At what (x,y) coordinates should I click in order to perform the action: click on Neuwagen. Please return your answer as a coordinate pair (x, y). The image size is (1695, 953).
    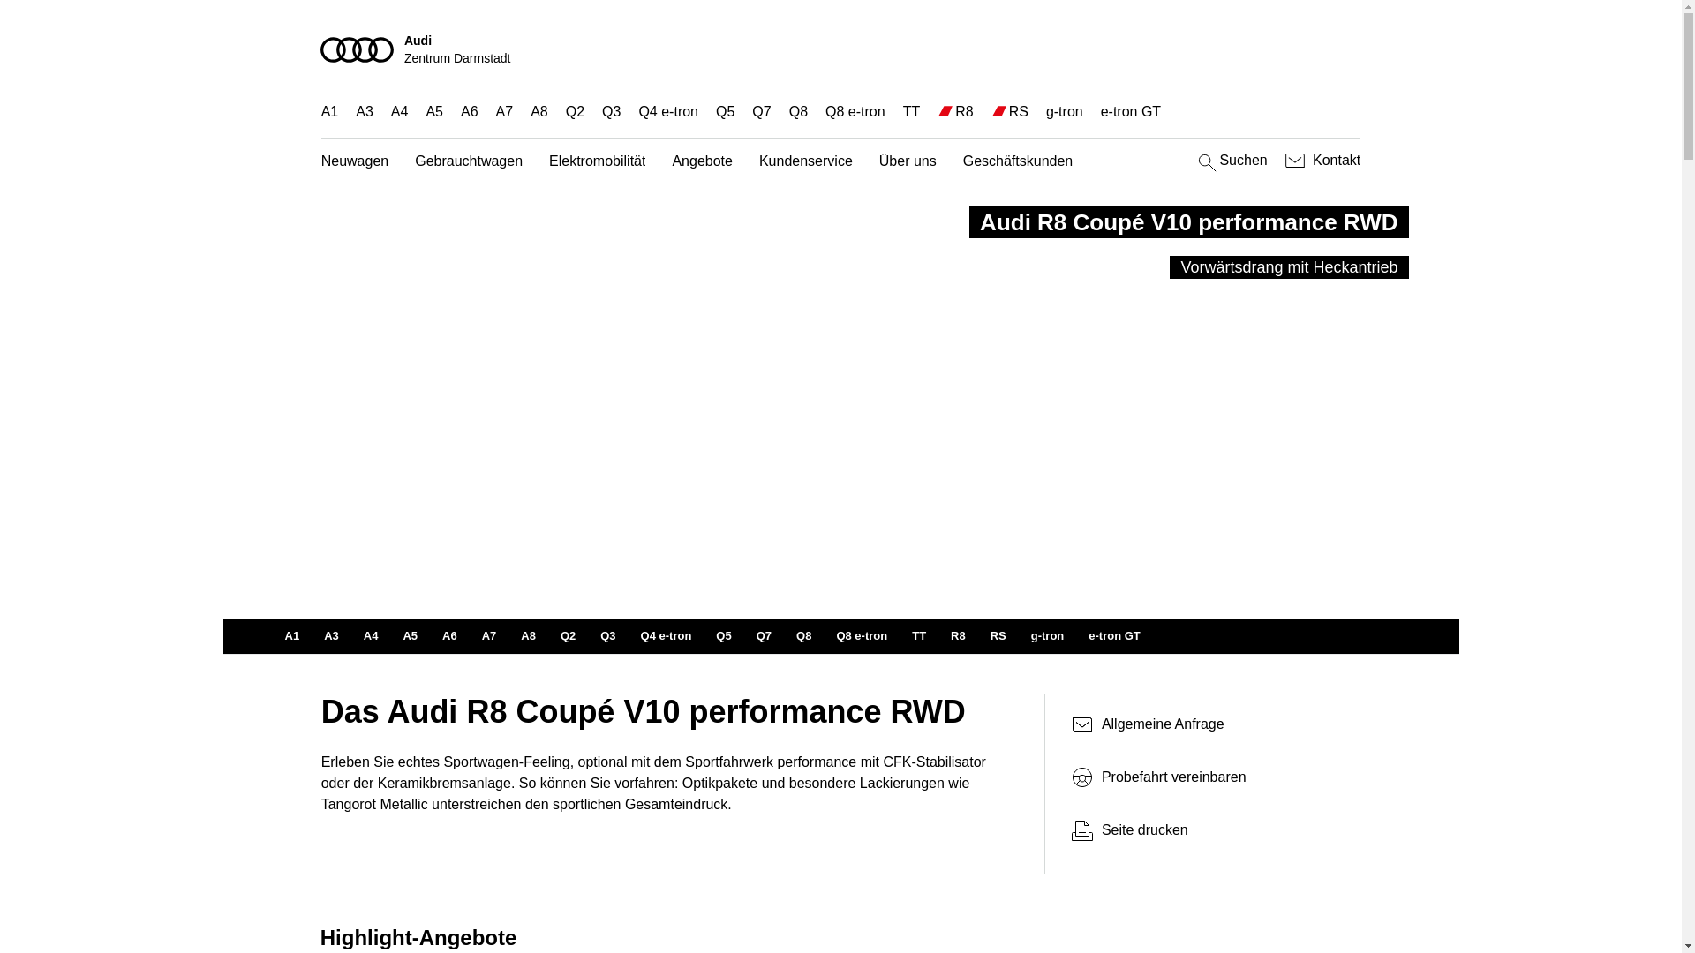
    Looking at the image, I should click on (355, 162).